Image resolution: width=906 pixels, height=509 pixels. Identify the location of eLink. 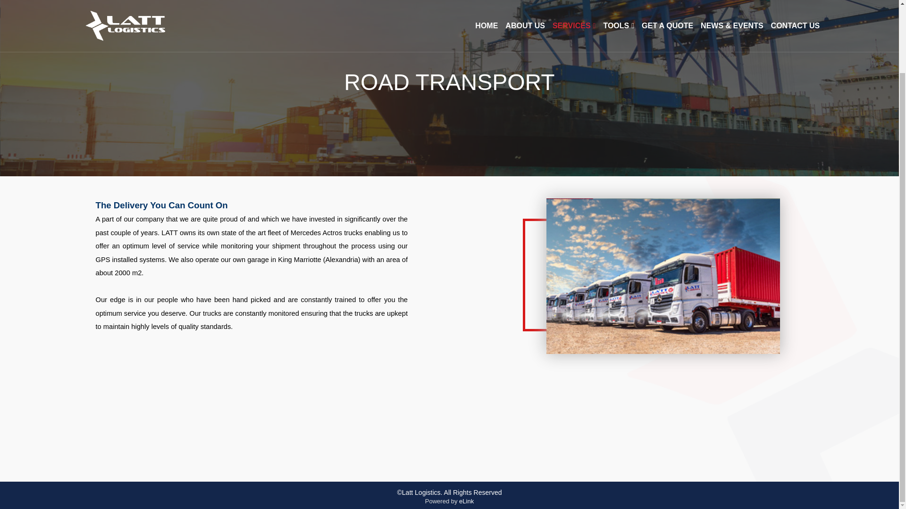
(466, 501).